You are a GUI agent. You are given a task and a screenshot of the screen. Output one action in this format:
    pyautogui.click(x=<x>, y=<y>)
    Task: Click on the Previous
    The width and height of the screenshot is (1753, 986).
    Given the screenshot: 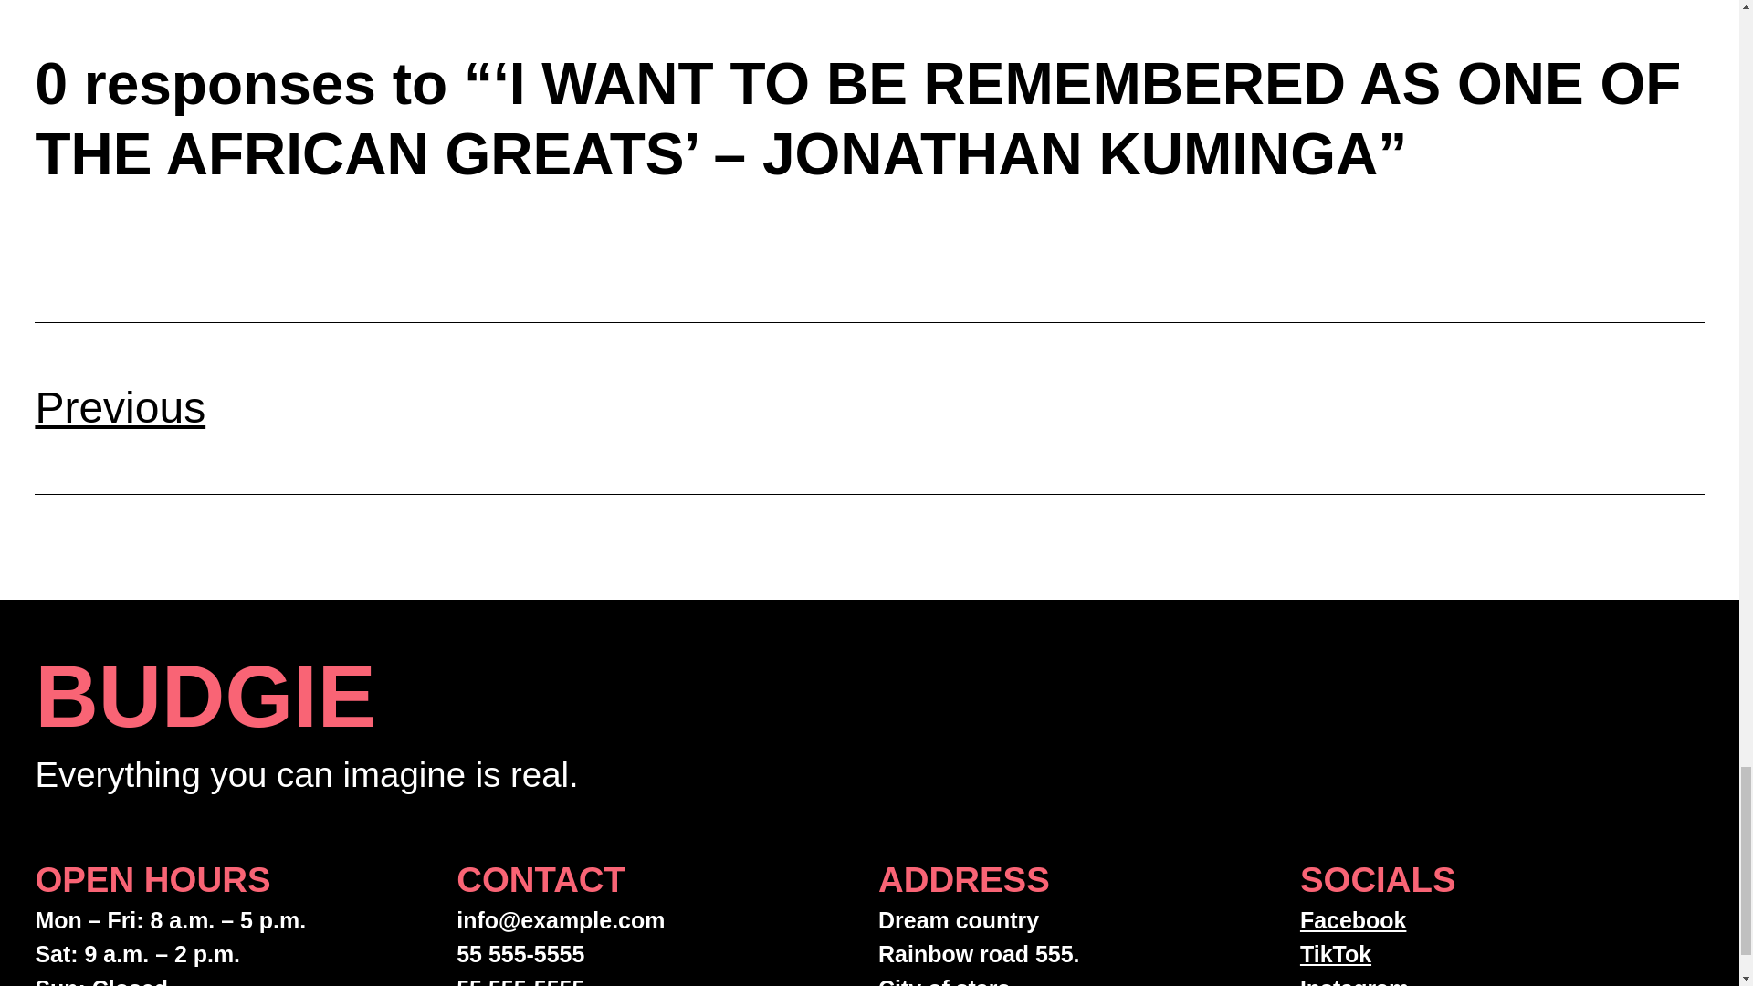 What is the action you would take?
    pyautogui.click(x=120, y=407)
    